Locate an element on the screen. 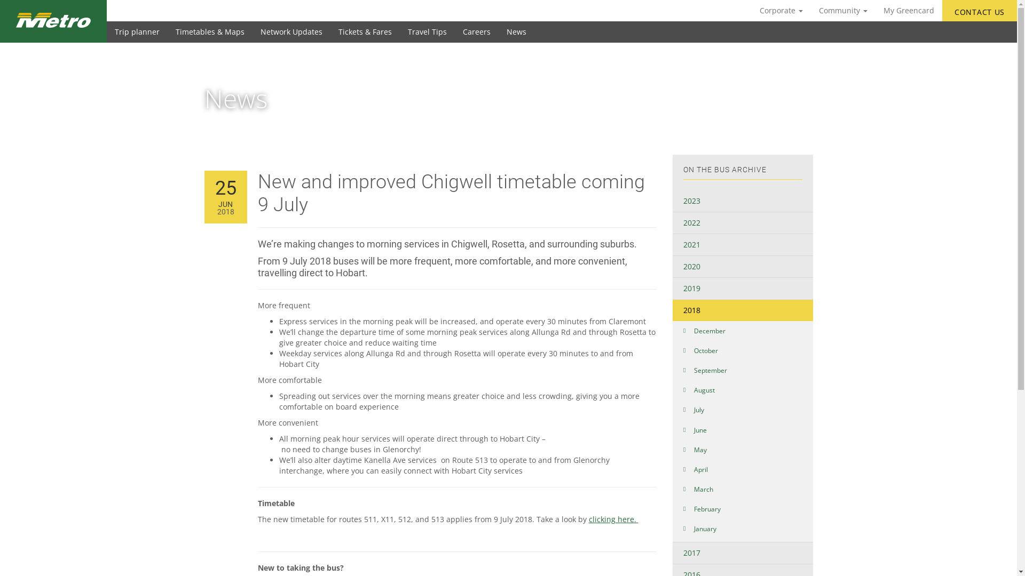 The height and width of the screenshot is (576, 1025). clicking here.  is located at coordinates (613, 519).